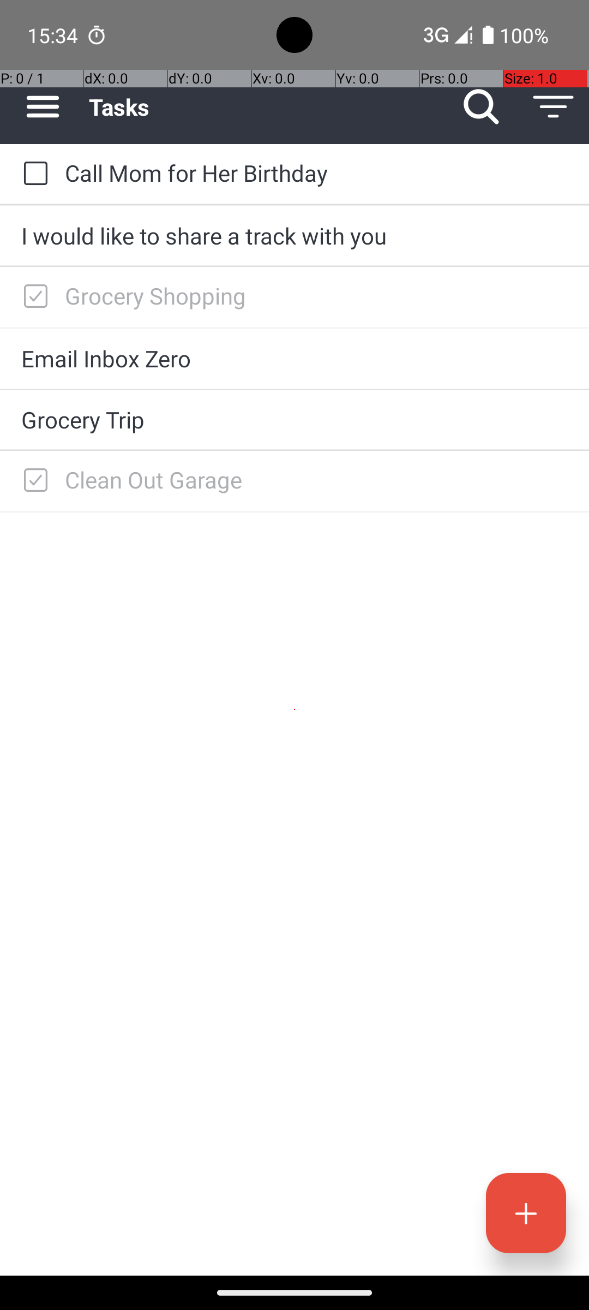  What do you see at coordinates (316, 296) in the screenshot?
I see `Grocery Shopping` at bounding box center [316, 296].